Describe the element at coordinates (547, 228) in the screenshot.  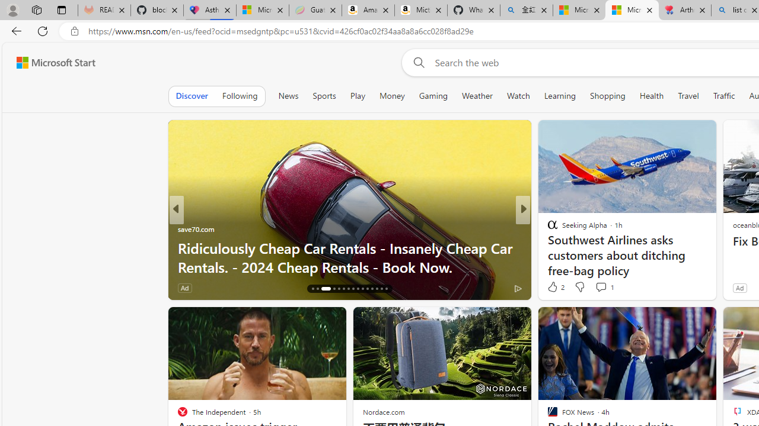
I see `HowToGeek` at that location.